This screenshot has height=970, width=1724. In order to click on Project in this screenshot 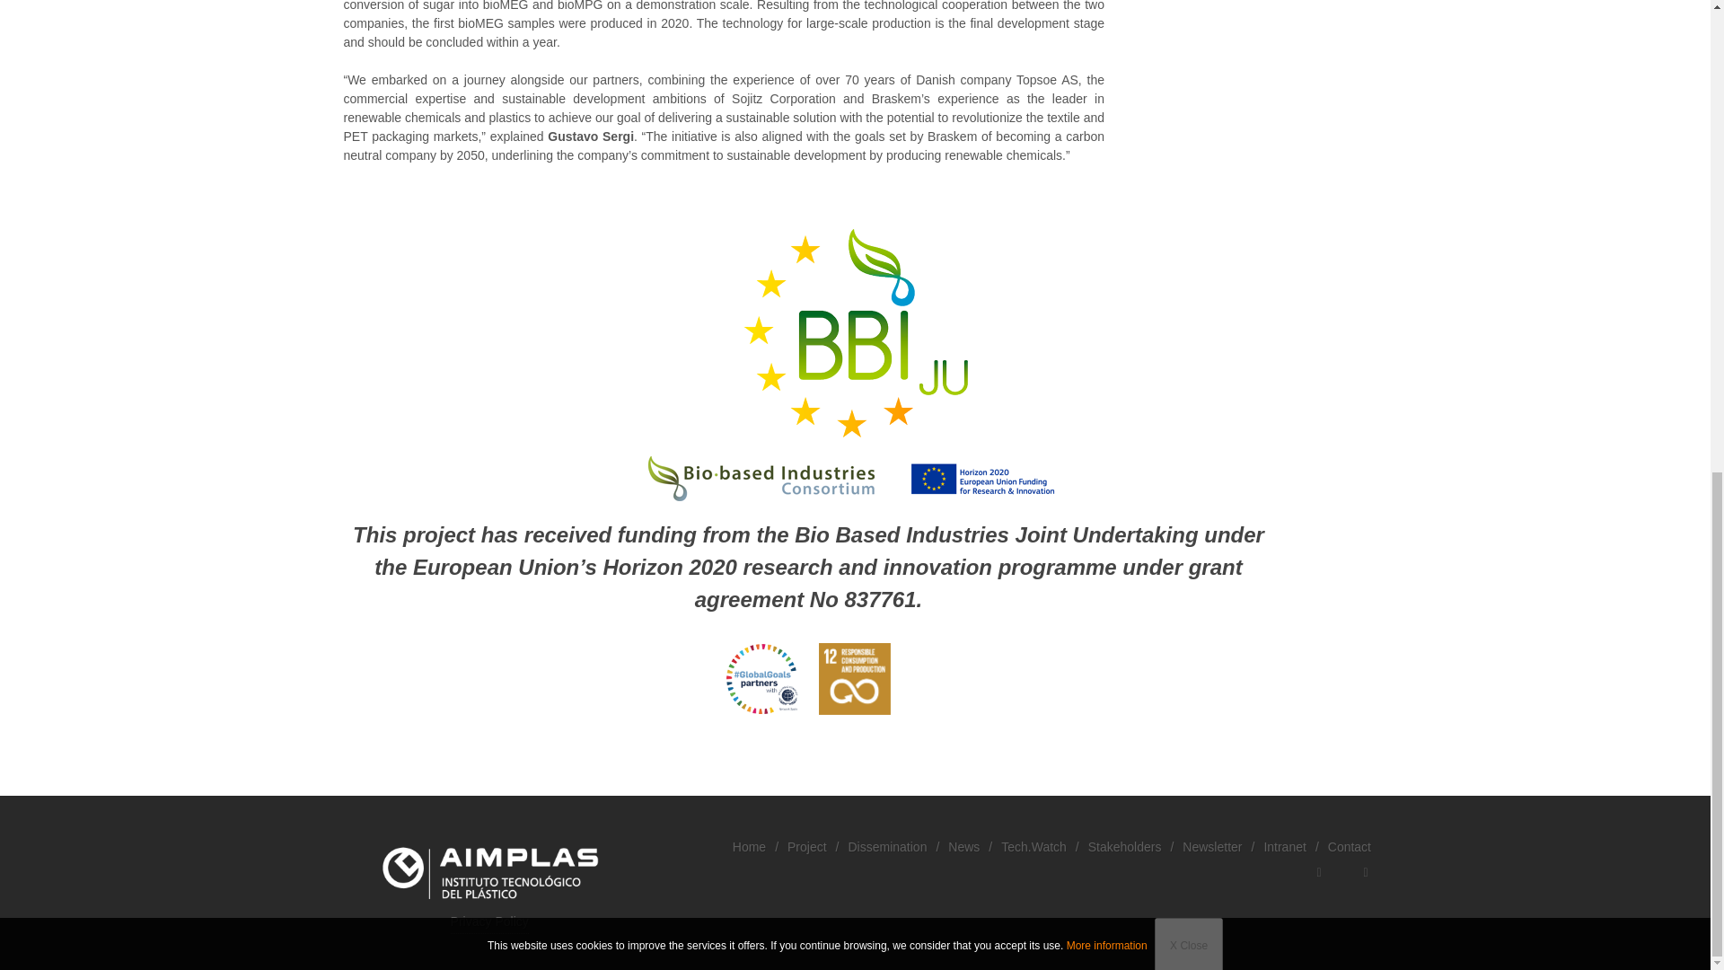, I will do `click(807, 846)`.